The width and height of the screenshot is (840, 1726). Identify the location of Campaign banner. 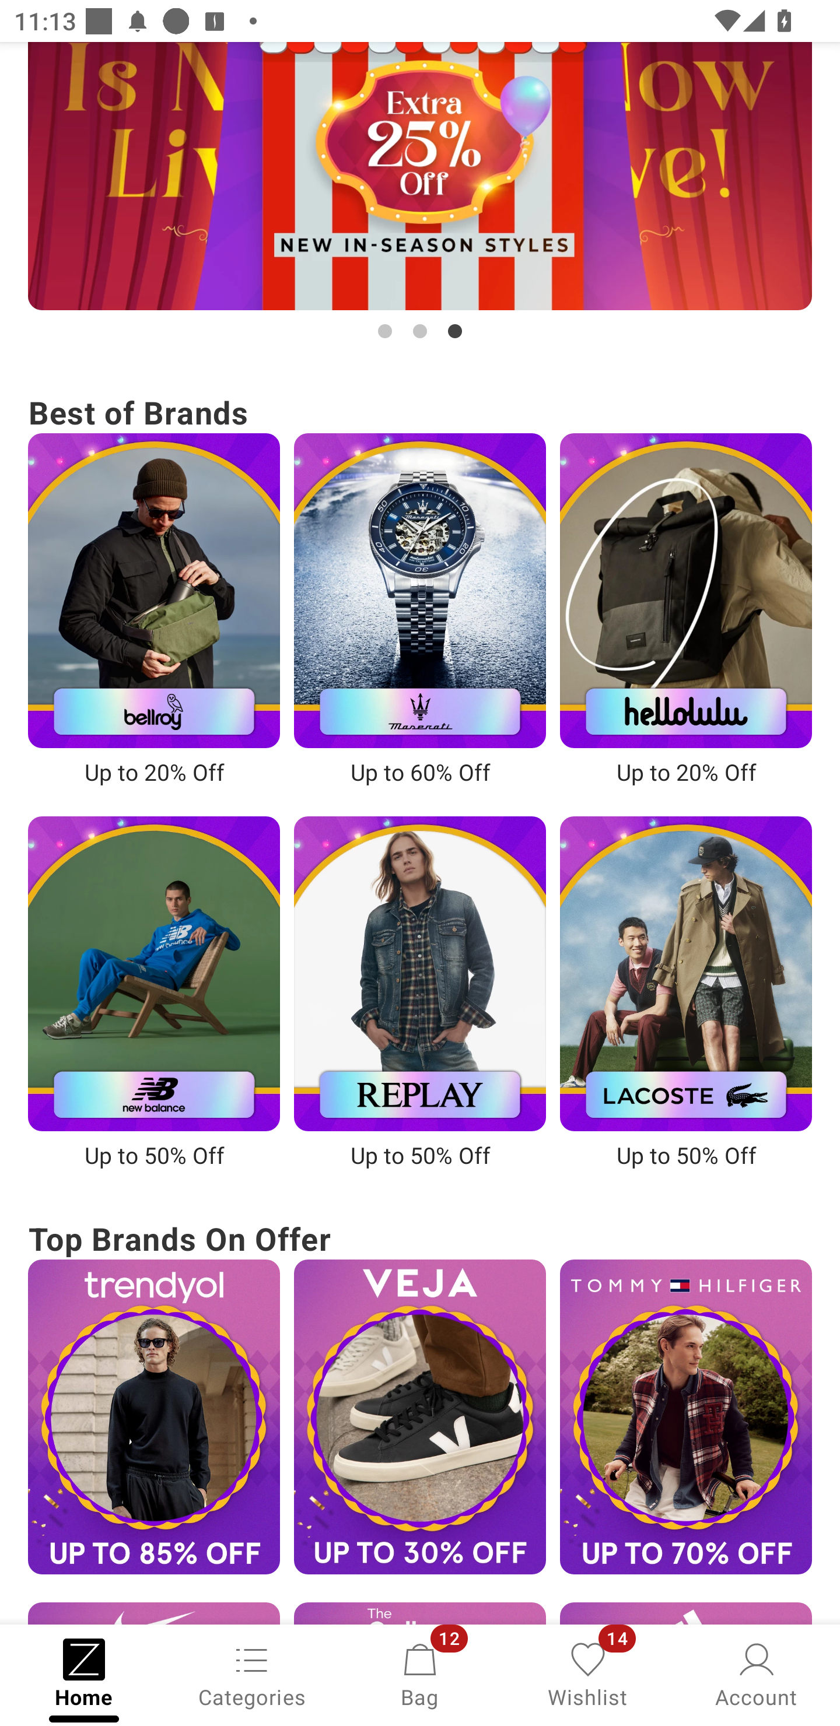
(686, 973).